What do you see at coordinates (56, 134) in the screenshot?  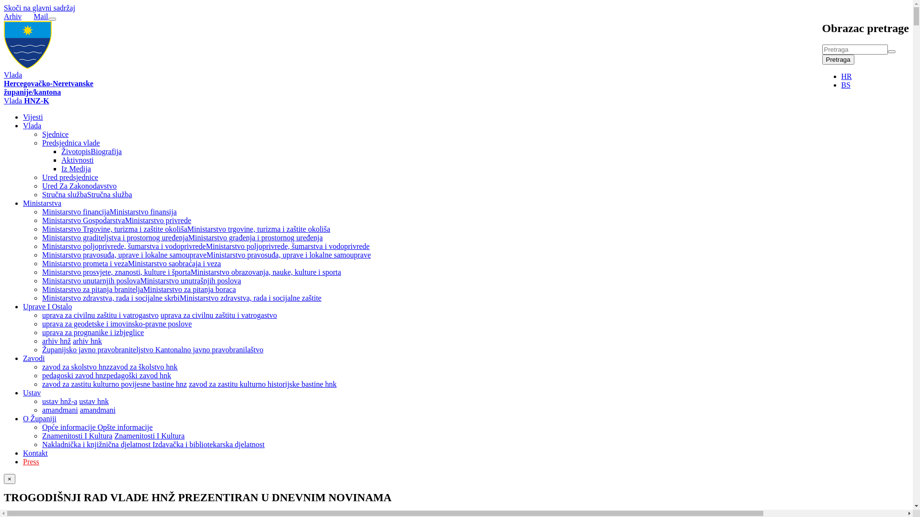 I see `Sjednice` at bounding box center [56, 134].